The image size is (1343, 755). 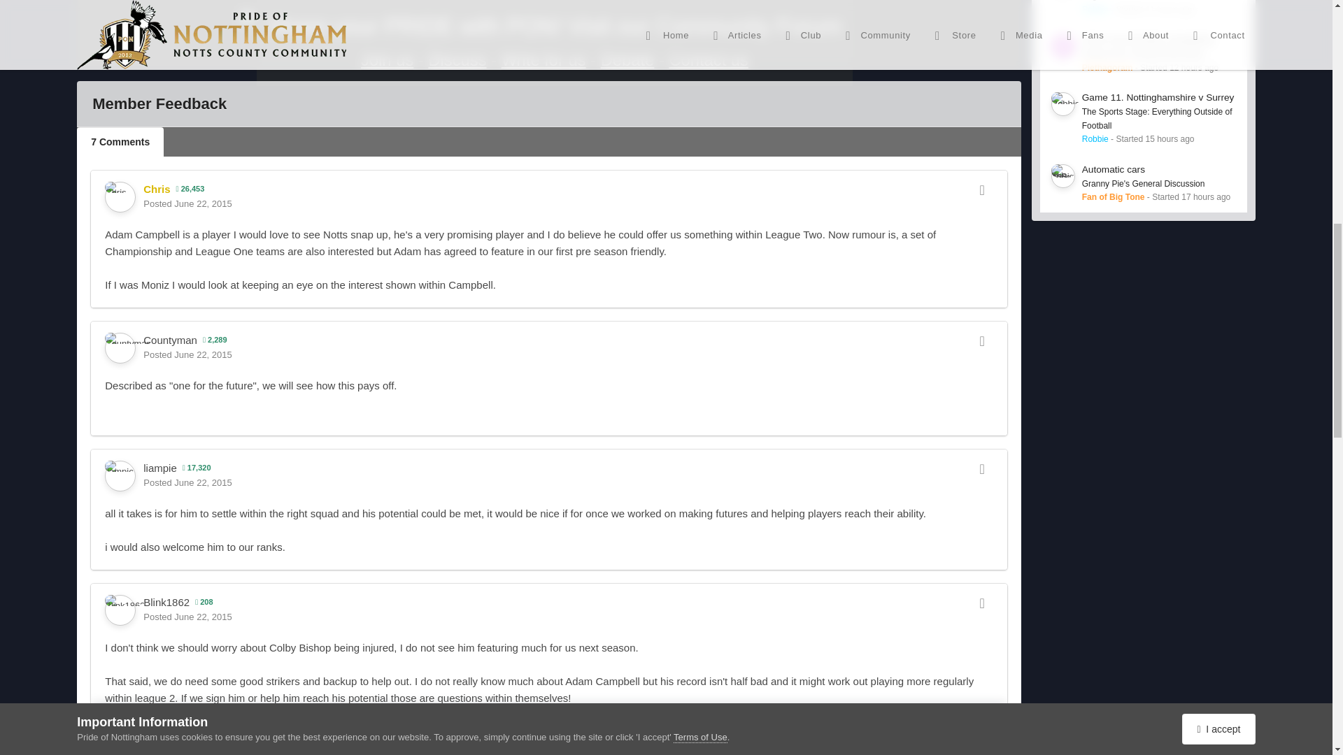 I want to click on 7 Comments, so click(x=120, y=141).